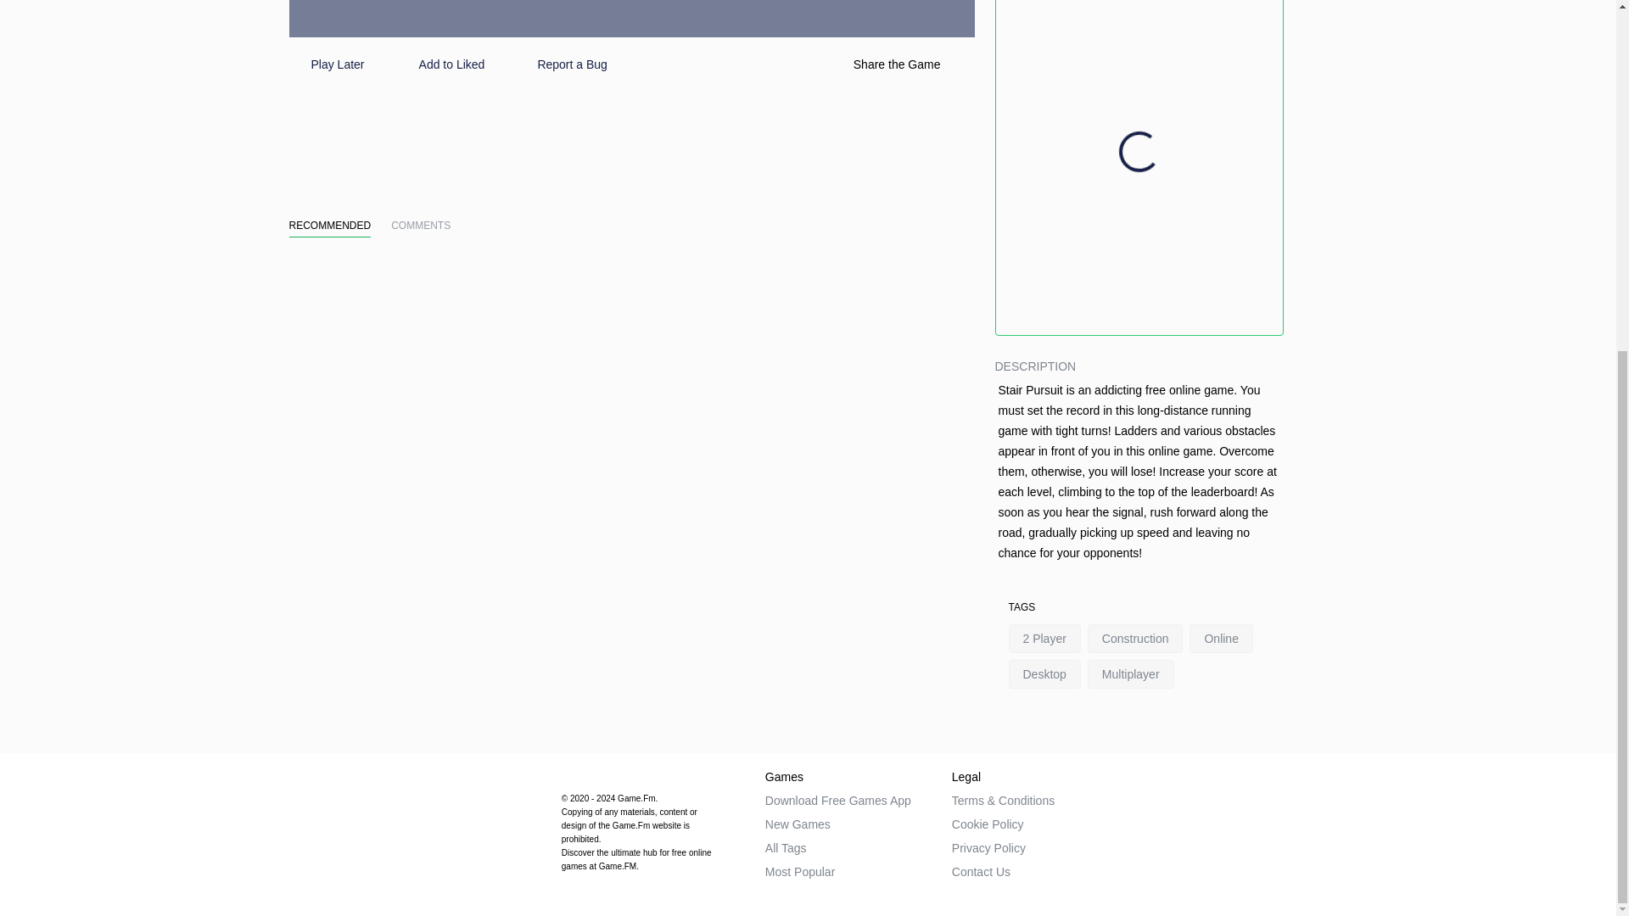 The height and width of the screenshot is (916, 1629). I want to click on Contact Us, so click(981, 872).